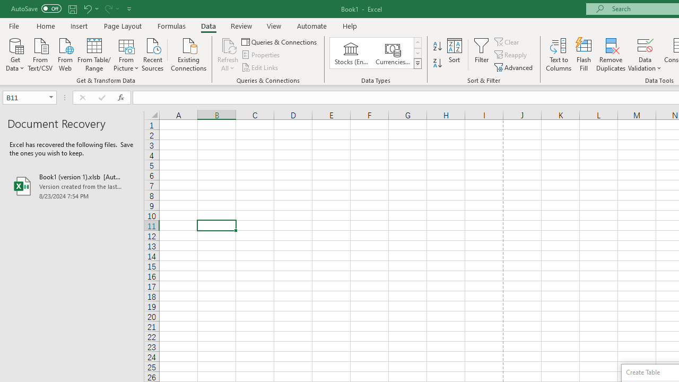  Describe the element at coordinates (126, 54) in the screenshot. I see `From Picture` at that location.